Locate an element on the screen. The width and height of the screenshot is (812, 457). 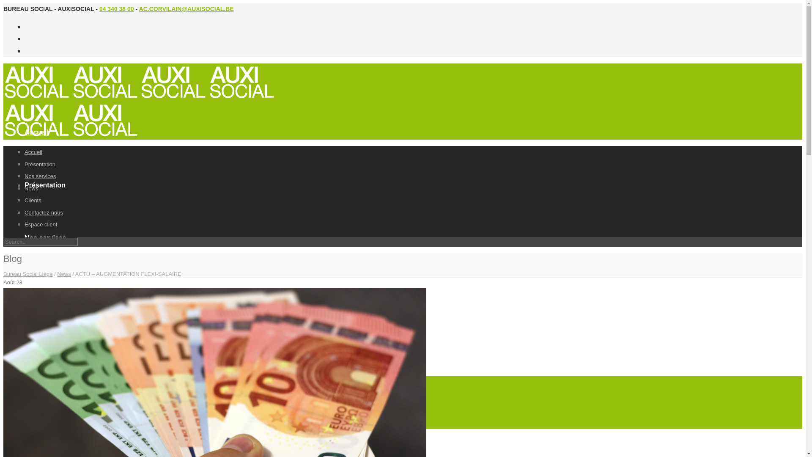
AC.CORVILAIN@AUXISOCIAL.BE is located at coordinates (187, 9).